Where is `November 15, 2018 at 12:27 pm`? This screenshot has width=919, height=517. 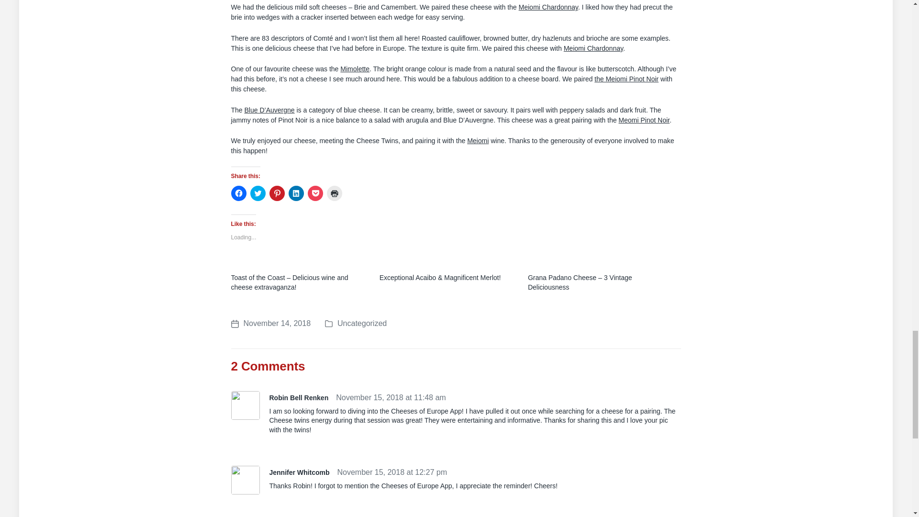
November 15, 2018 at 12:27 pm is located at coordinates (392, 472).